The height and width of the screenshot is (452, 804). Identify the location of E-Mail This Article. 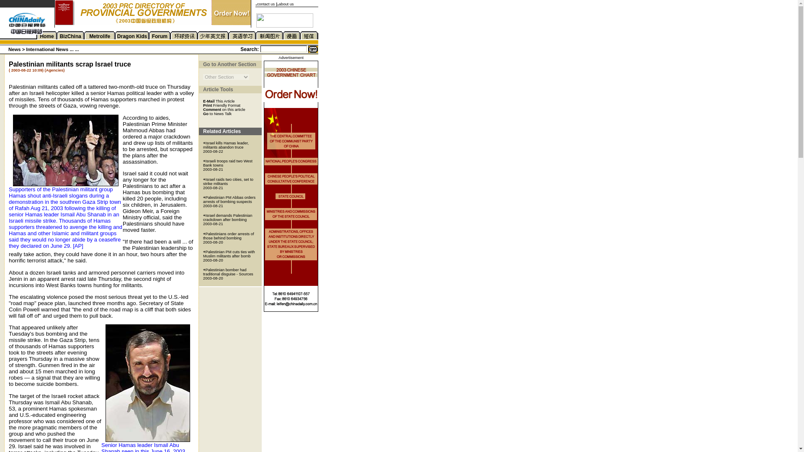
(219, 101).